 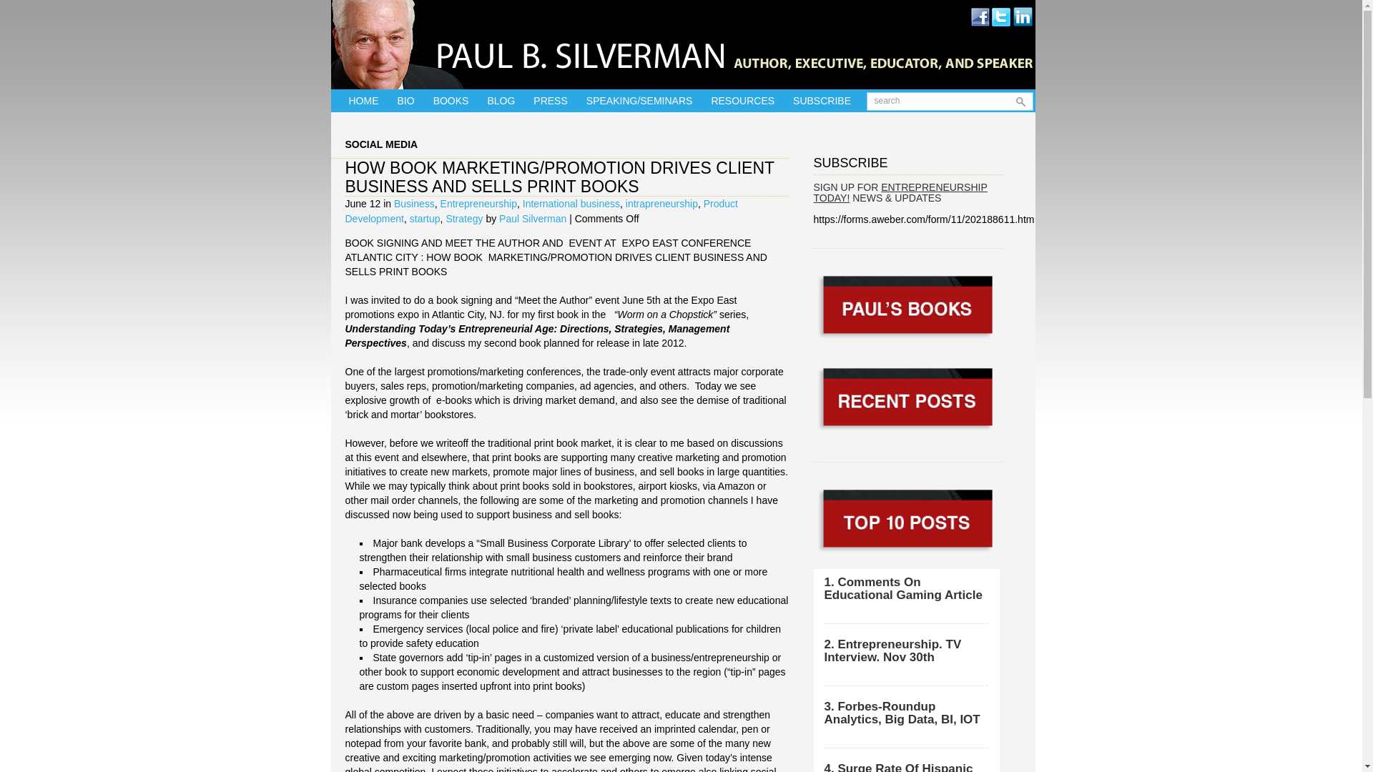 I want to click on PRESS, so click(x=551, y=100).